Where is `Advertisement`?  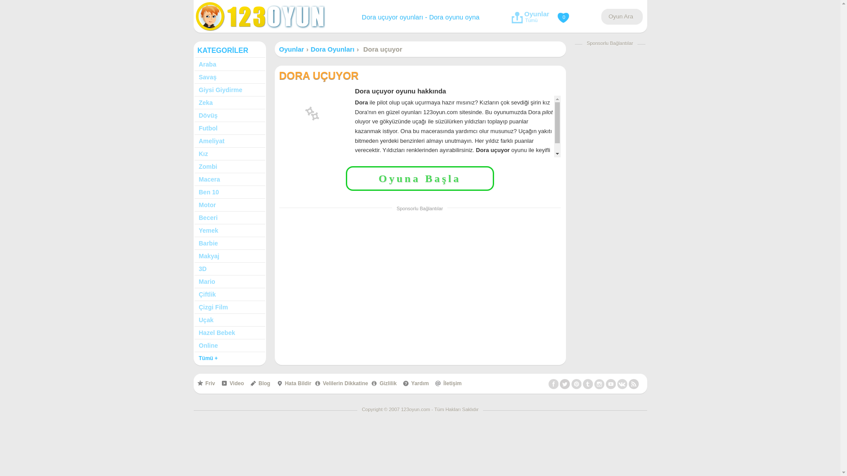
Advertisement is located at coordinates (420, 280).